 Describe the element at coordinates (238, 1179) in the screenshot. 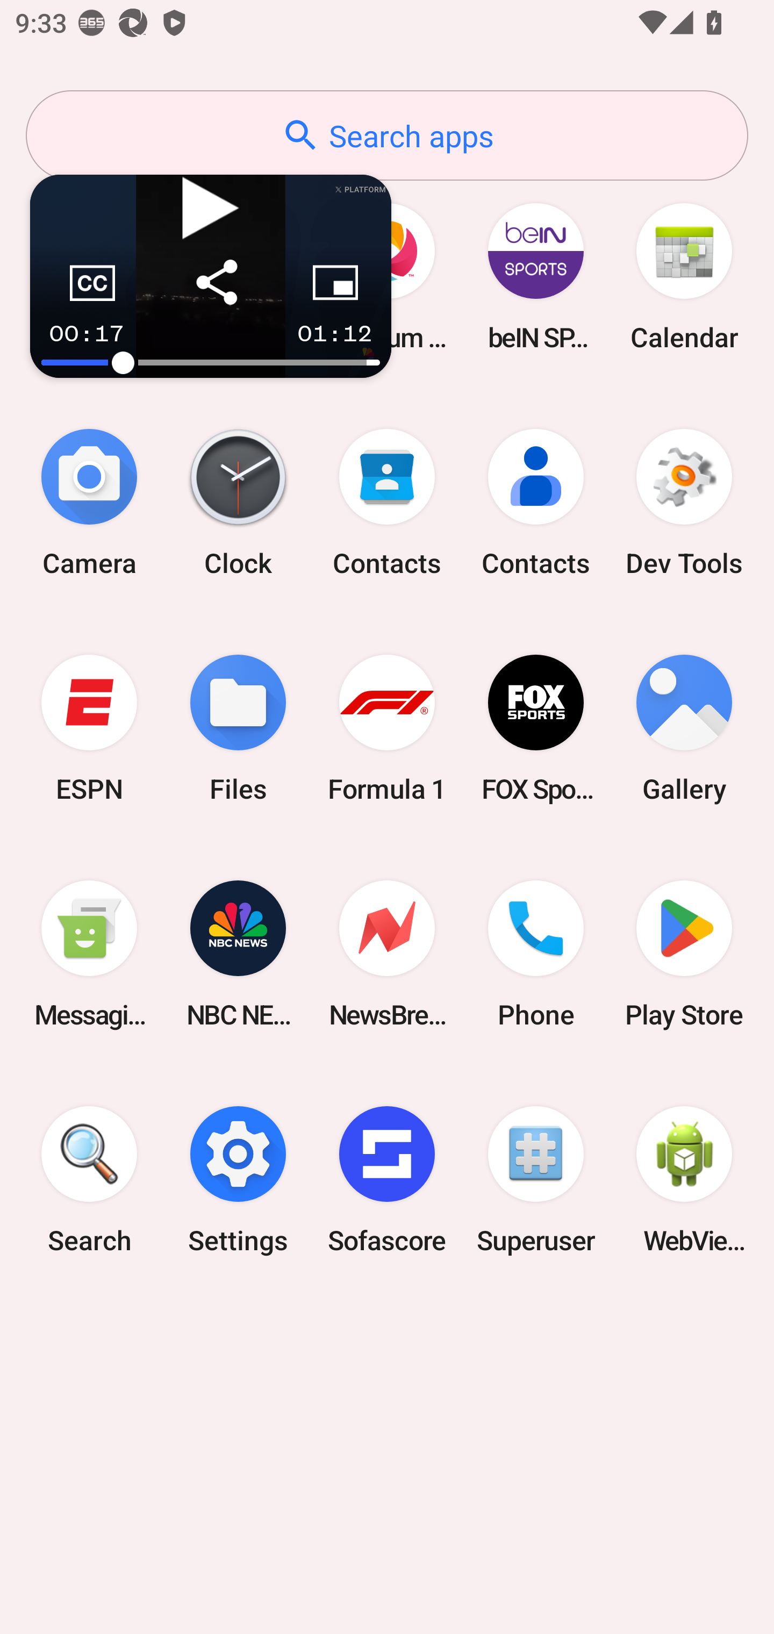

I see `Settings` at that location.